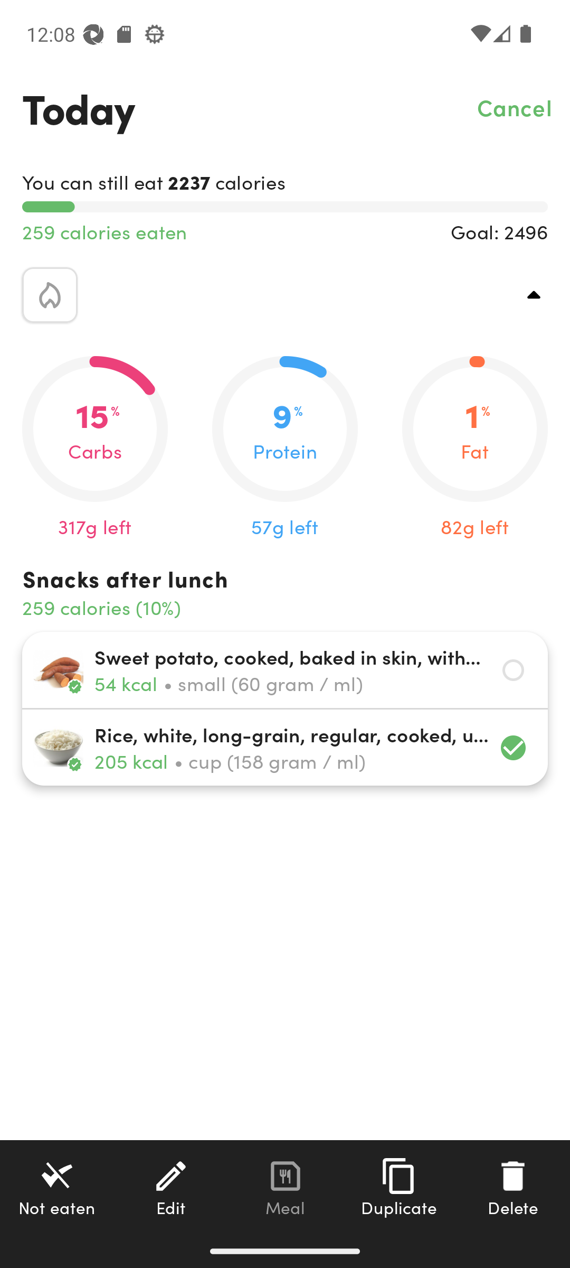 The image size is (570, 1268). Describe the element at coordinates (399, 1187) in the screenshot. I see `Duplicate` at that location.